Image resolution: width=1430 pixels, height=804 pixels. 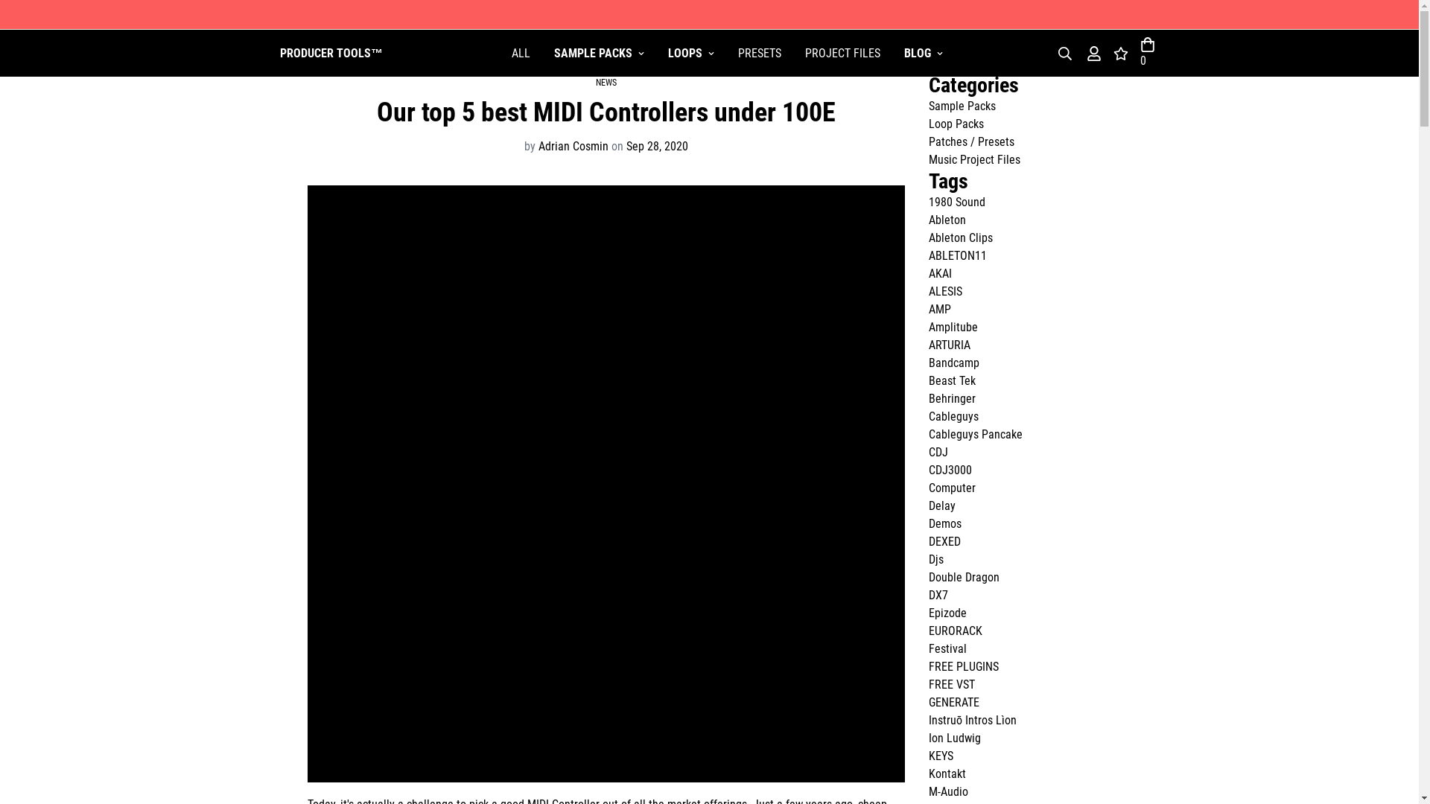 I want to click on PROJECT FILES, so click(x=842, y=52).